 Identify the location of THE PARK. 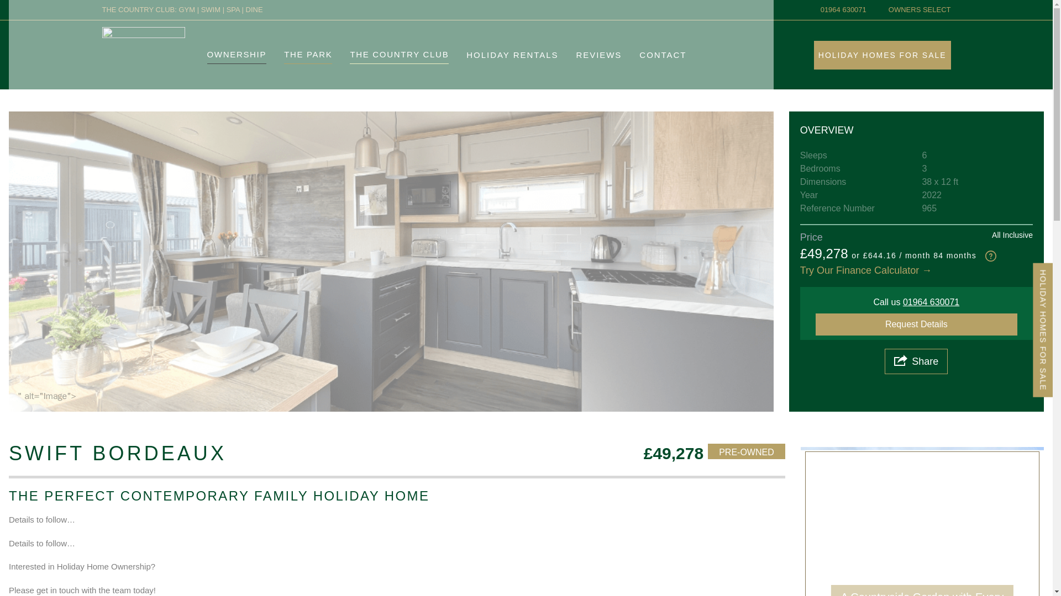
(308, 54).